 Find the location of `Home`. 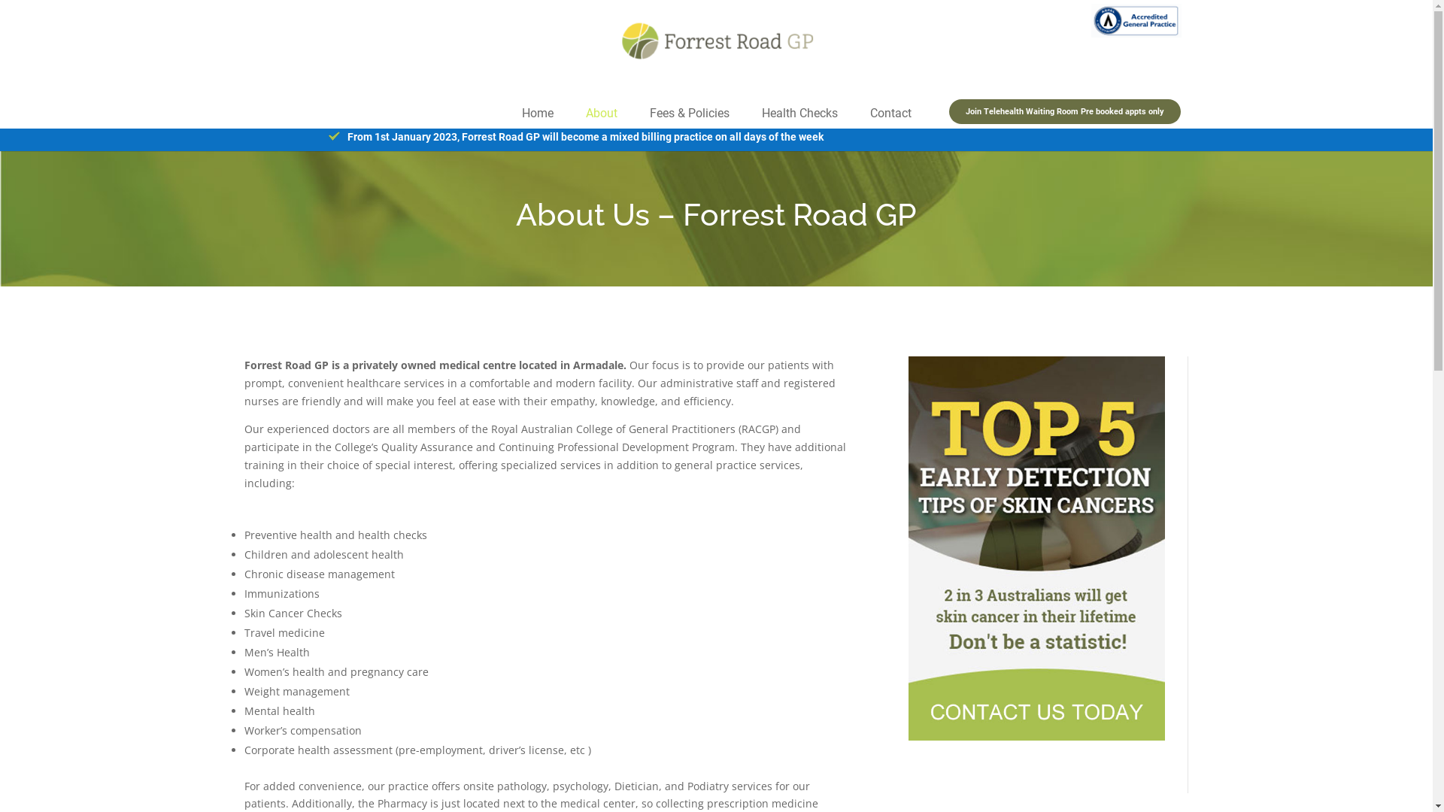

Home is located at coordinates (538, 119).